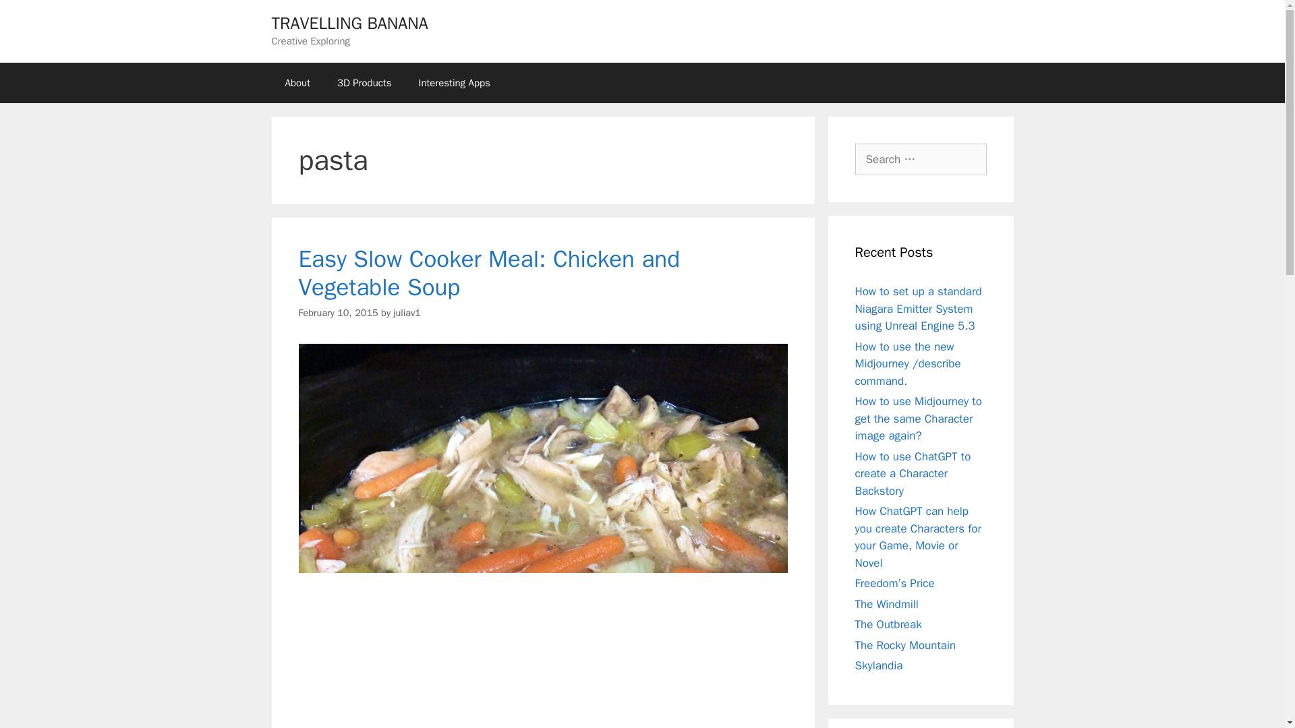 This screenshot has width=1295, height=728. I want to click on How to use ChatGPT to create a Character Backstory, so click(913, 473).